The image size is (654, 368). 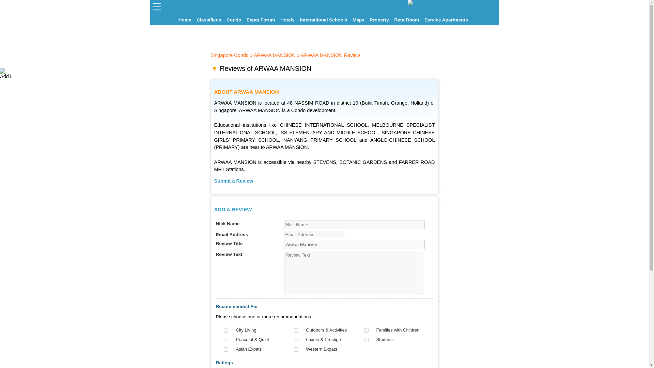 What do you see at coordinates (448, 20) in the screenshot?
I see `Singapore Service Apartments` at bounding box center [448, 20].